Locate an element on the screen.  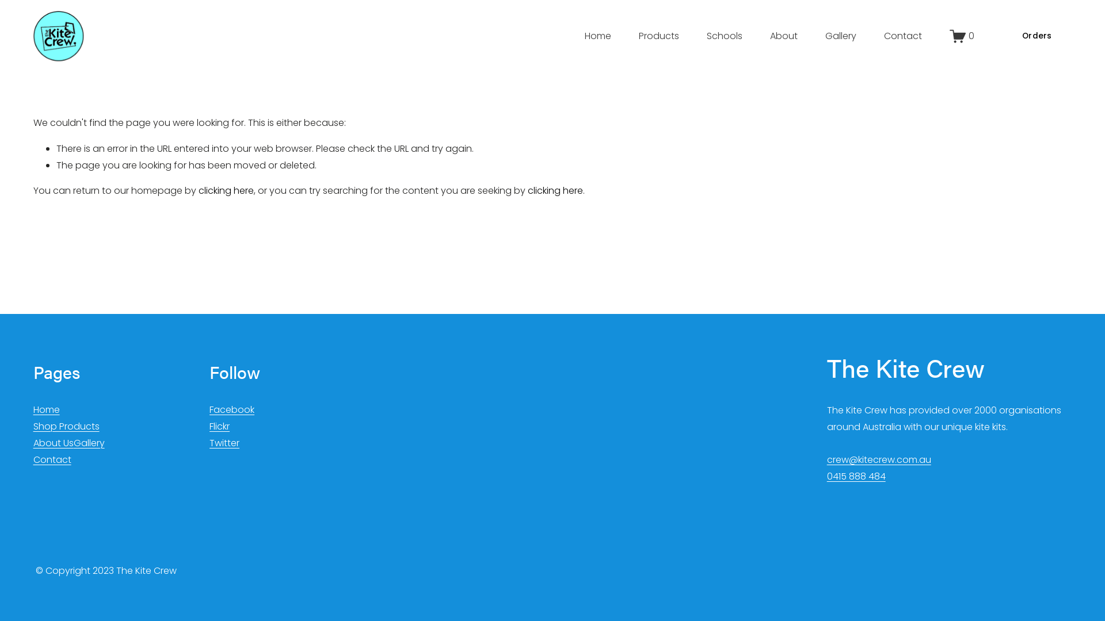
Gallery is located at coordinates (89, 444).